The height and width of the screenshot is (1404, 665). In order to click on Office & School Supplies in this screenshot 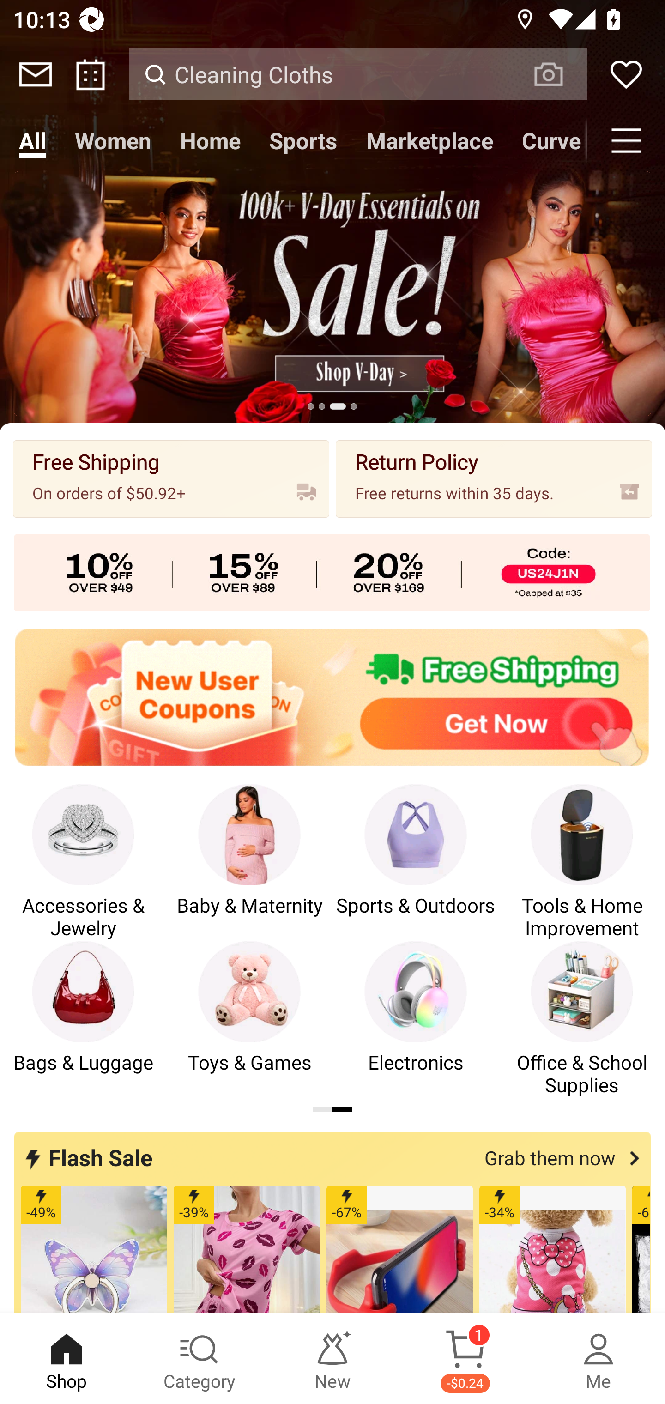, I will do `click(582, 1019)`.